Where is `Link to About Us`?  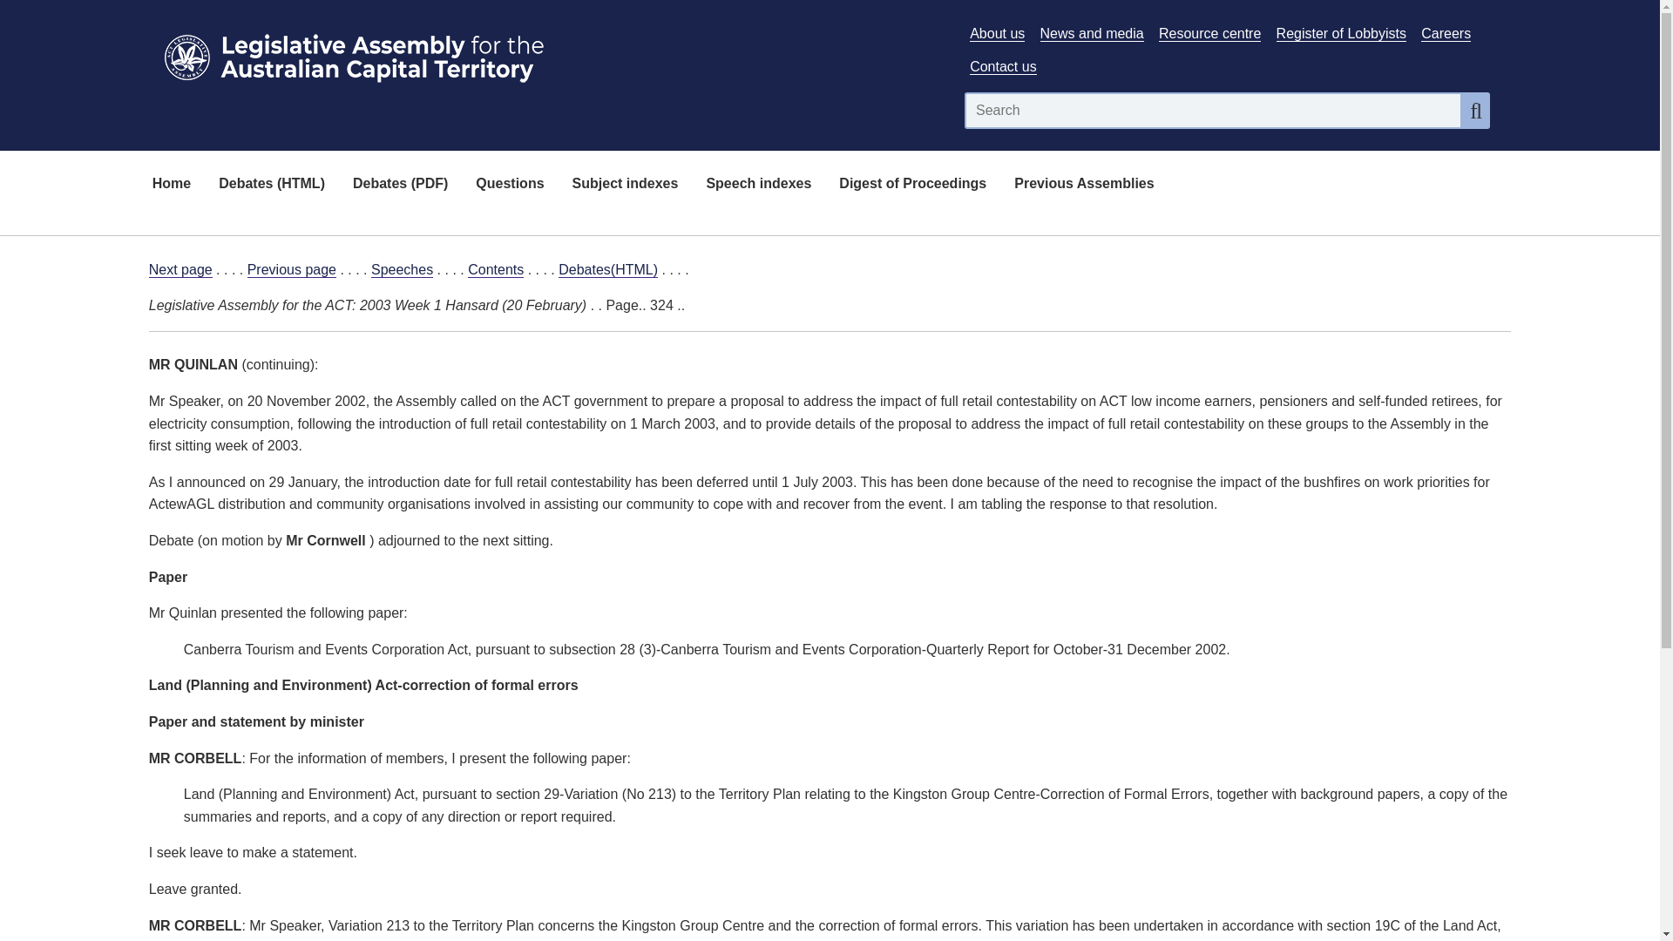 Link to About Us is located at coordinates (997, 33).